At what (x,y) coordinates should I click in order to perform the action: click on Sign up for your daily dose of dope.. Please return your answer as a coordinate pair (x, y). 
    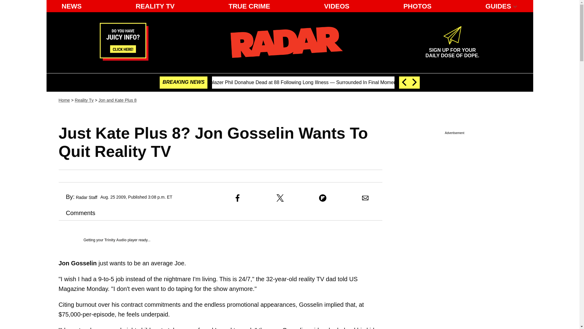
    Looking at the image, I should click on (452, 50).